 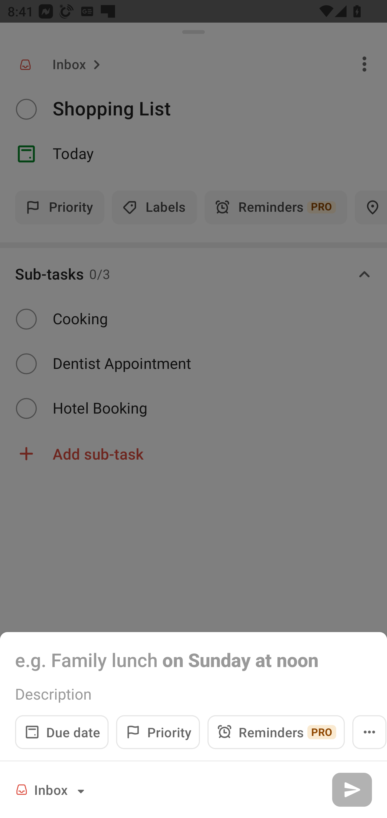 I want to click on Priority, so click(x=158, y=732).